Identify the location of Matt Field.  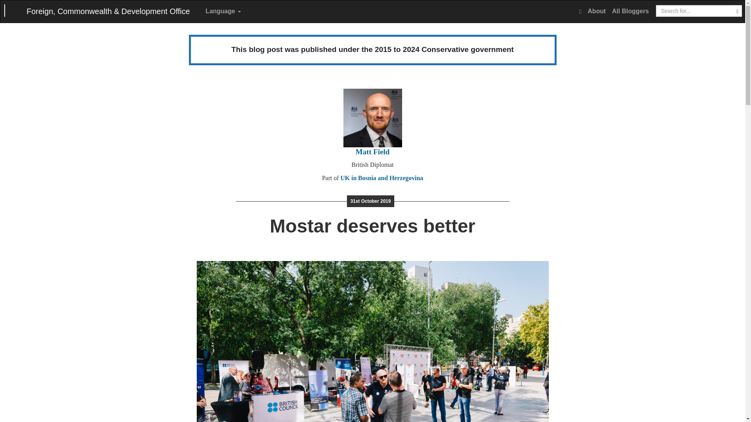
(372, 152).